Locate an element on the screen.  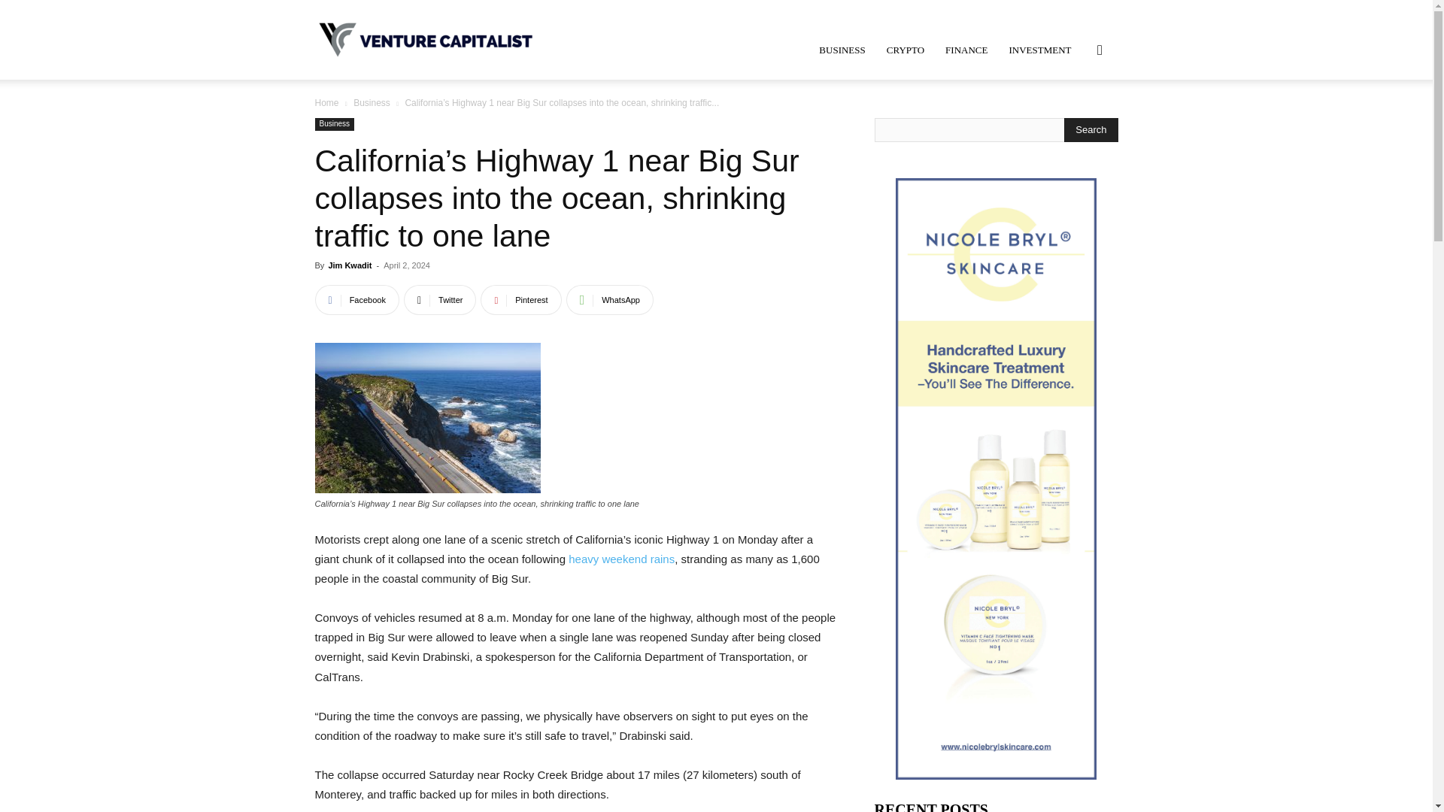
Twitter is located at coordinates (440, 300).